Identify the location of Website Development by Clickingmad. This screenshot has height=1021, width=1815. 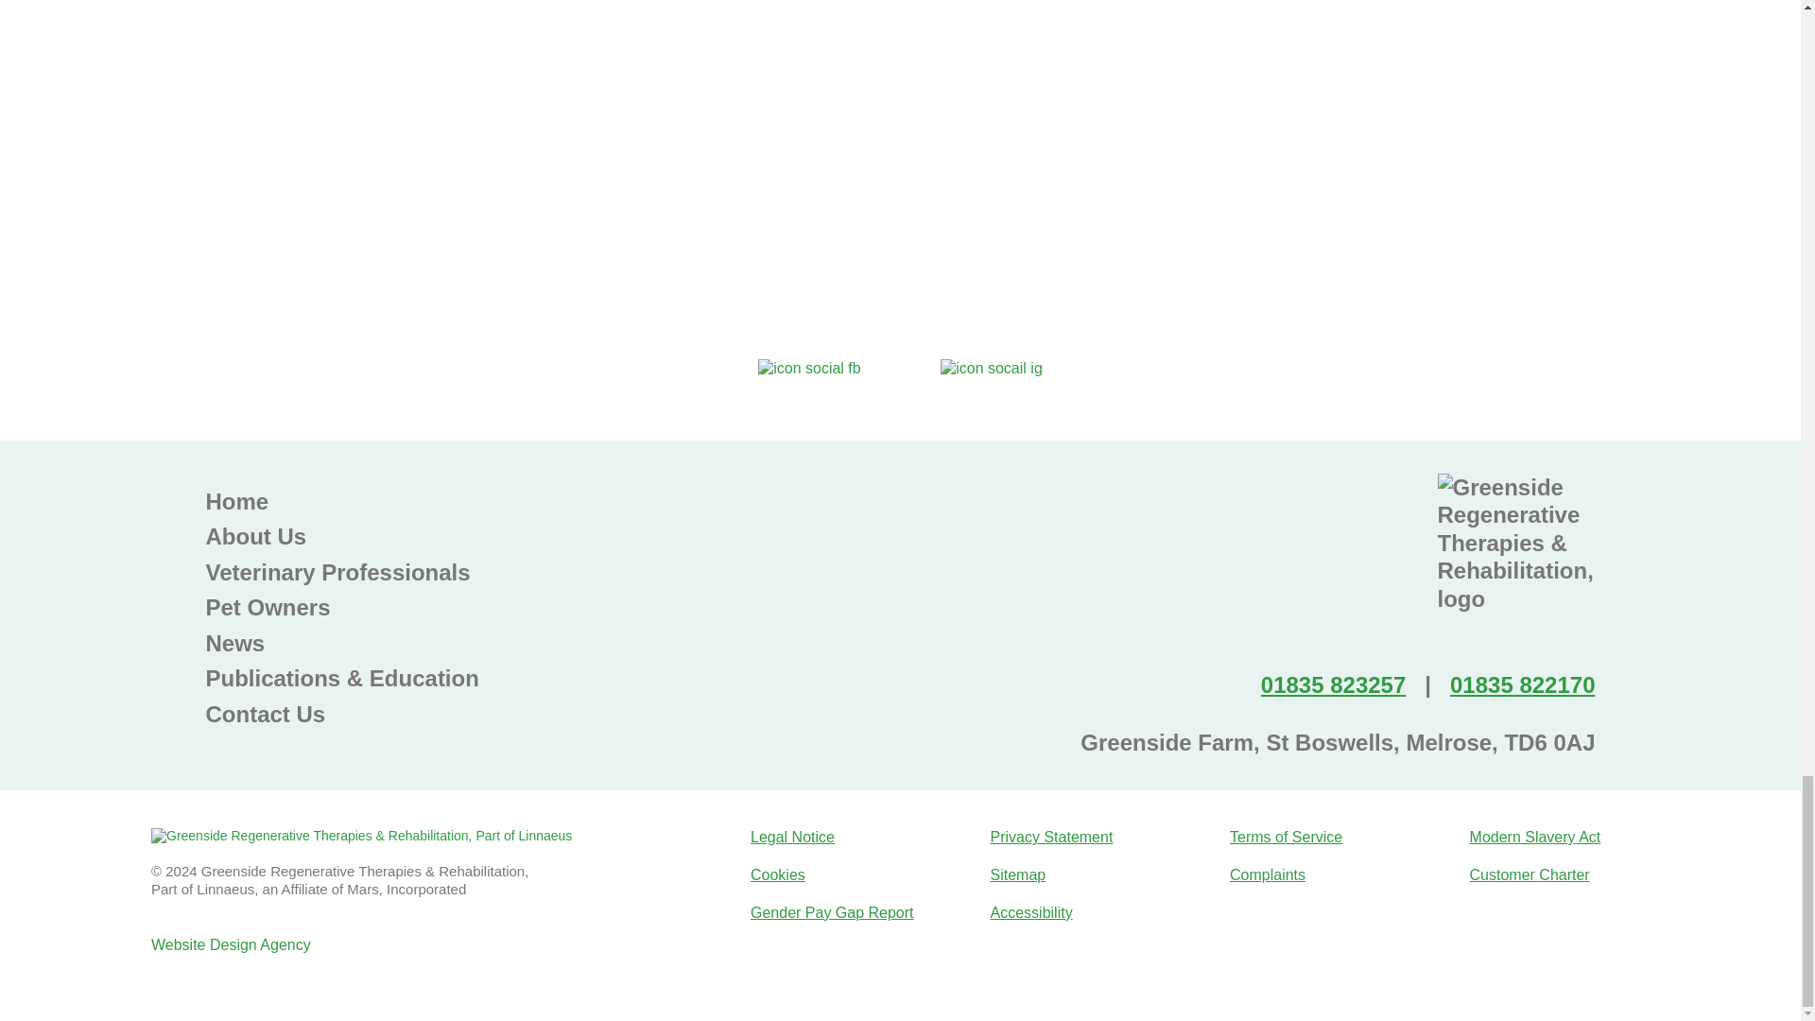
(231, 944).